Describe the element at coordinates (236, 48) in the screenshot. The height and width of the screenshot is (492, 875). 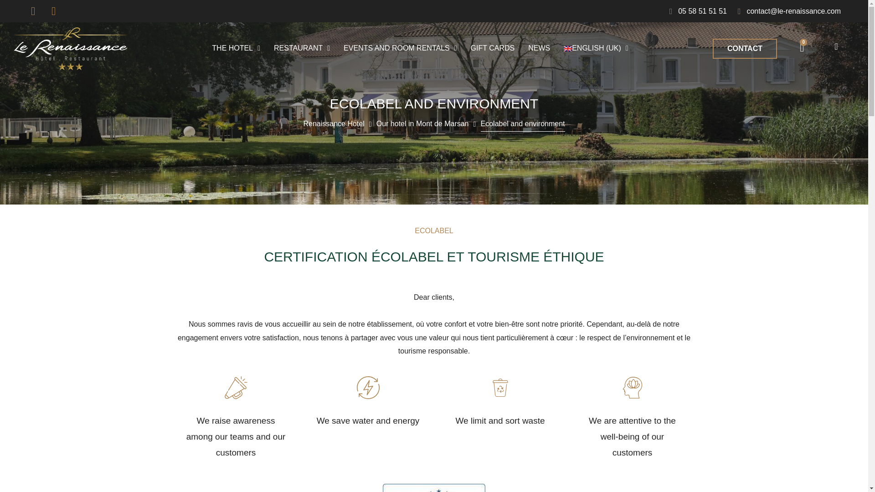
I see `THE HOTEL` at that location.